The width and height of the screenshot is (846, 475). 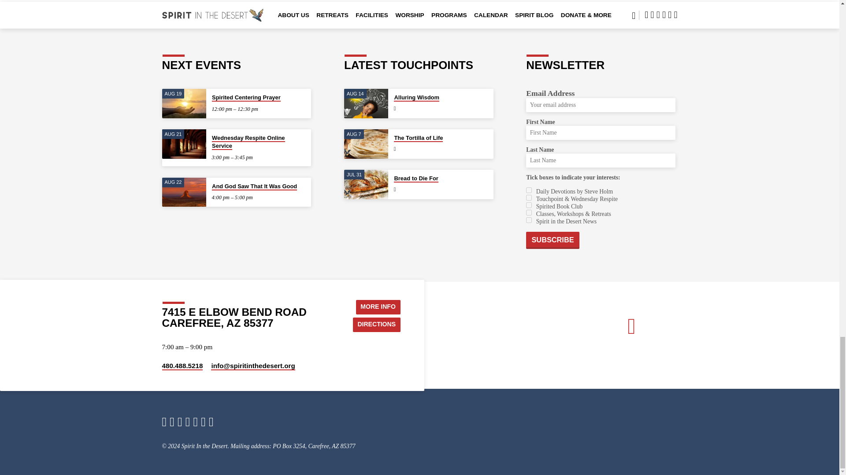 What do you see at coordinates (529, 205) in the screenshot?
I see `451e56ae58` at bounding box center [529, 205].